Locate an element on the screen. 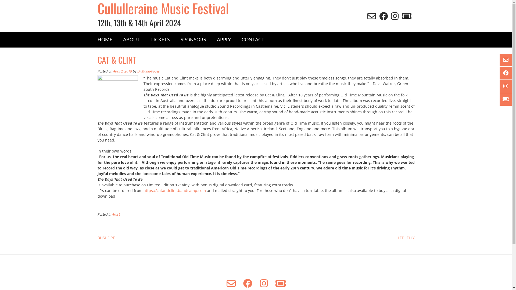 The width and height of the screenshot is (516, 290). HOME is located at coordinates (105, 40).